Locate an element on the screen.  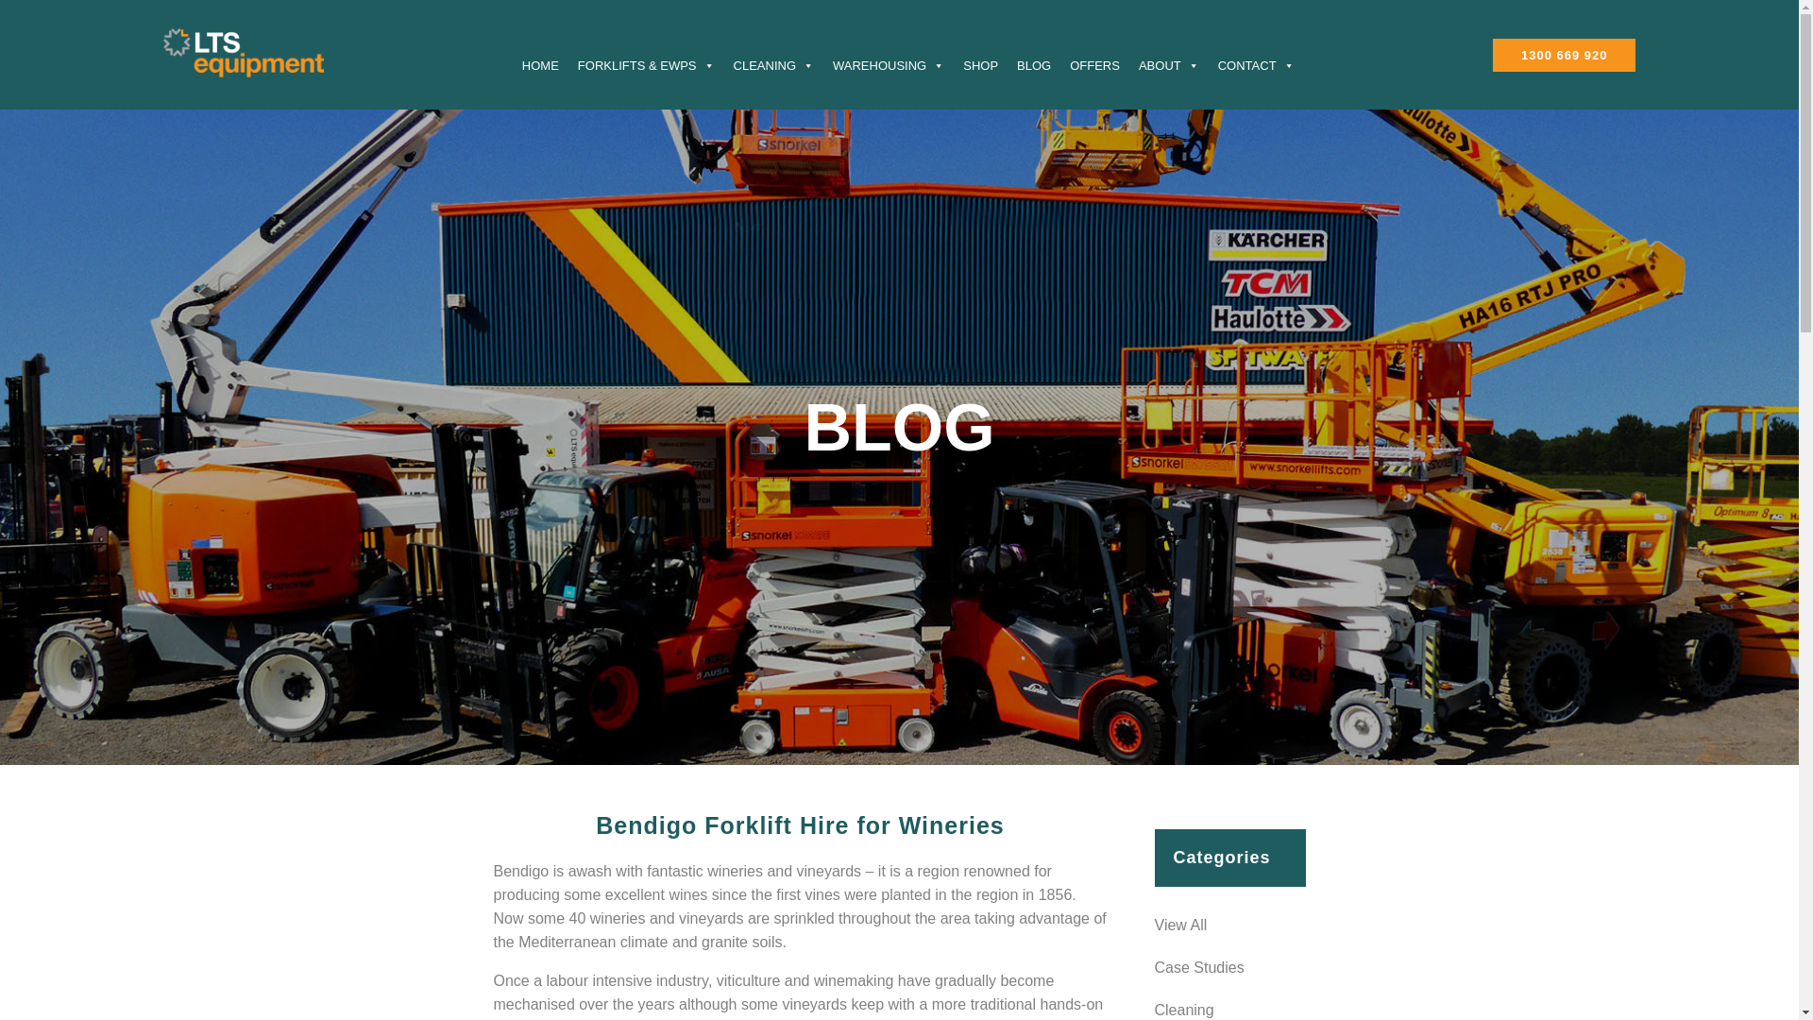
HOME is located at coordinates (540, 66).